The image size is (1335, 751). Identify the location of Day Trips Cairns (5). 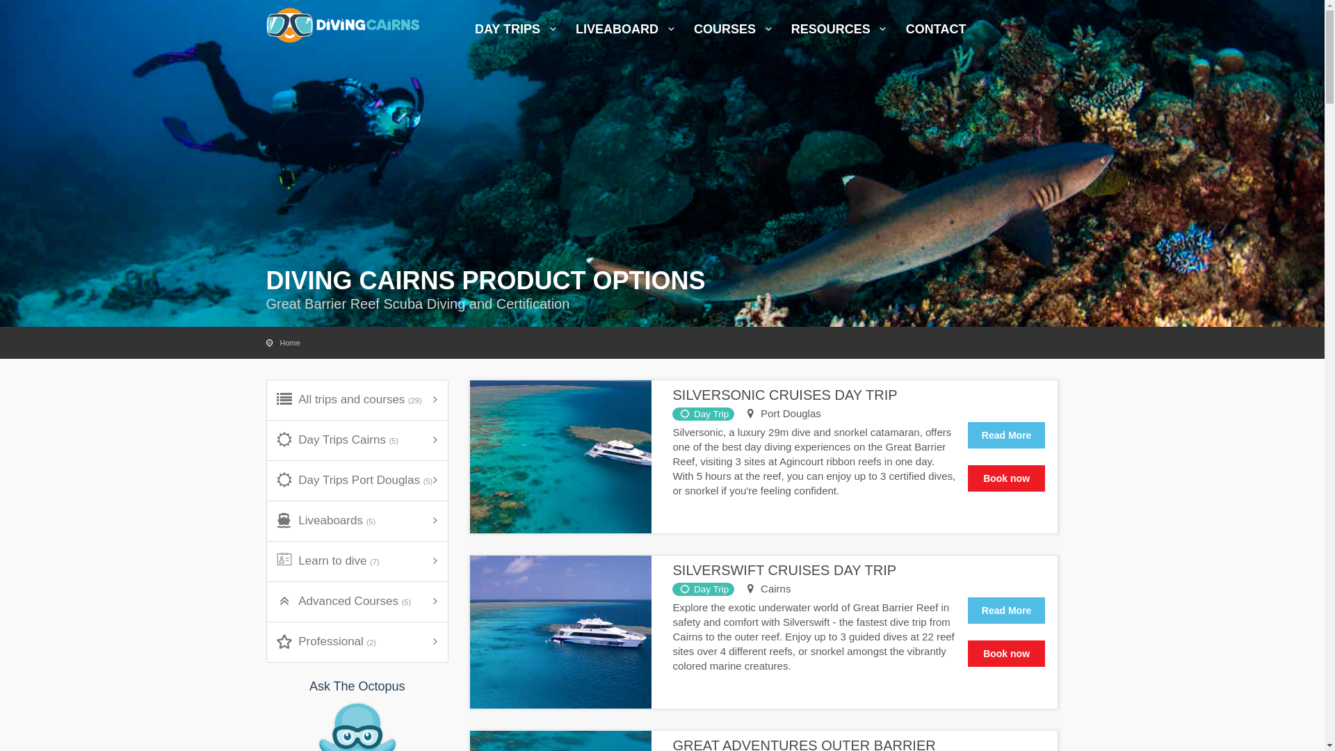
(357, 441).